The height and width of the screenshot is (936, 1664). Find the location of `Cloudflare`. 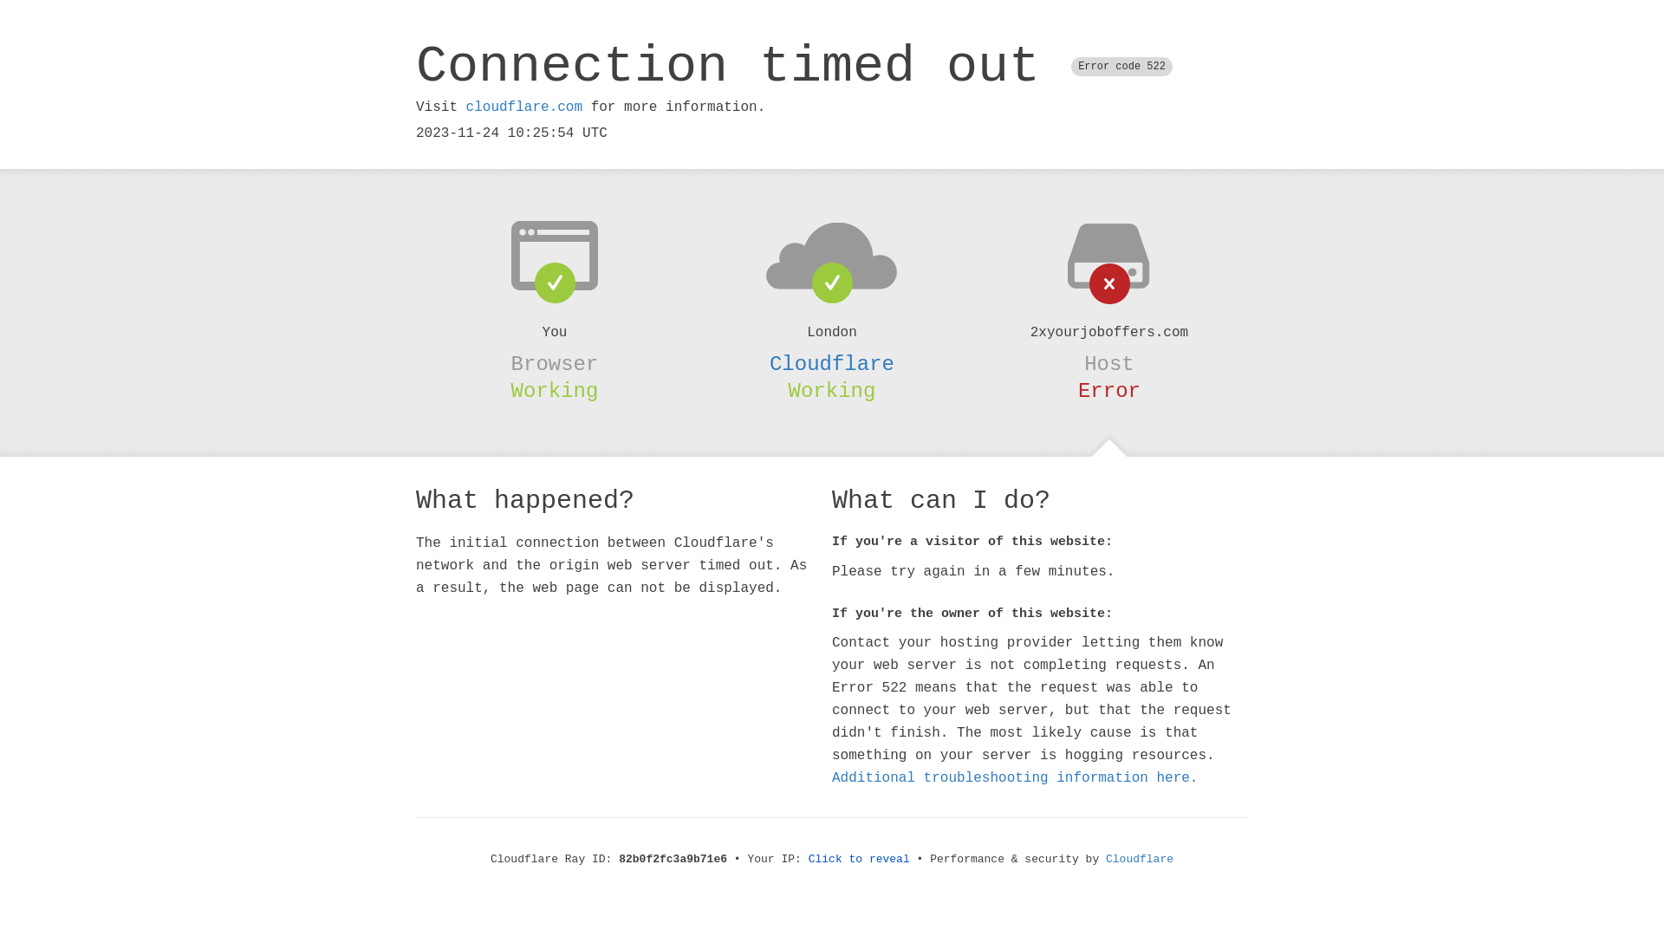

Cloudflare is located at coordinates (1140, 860).